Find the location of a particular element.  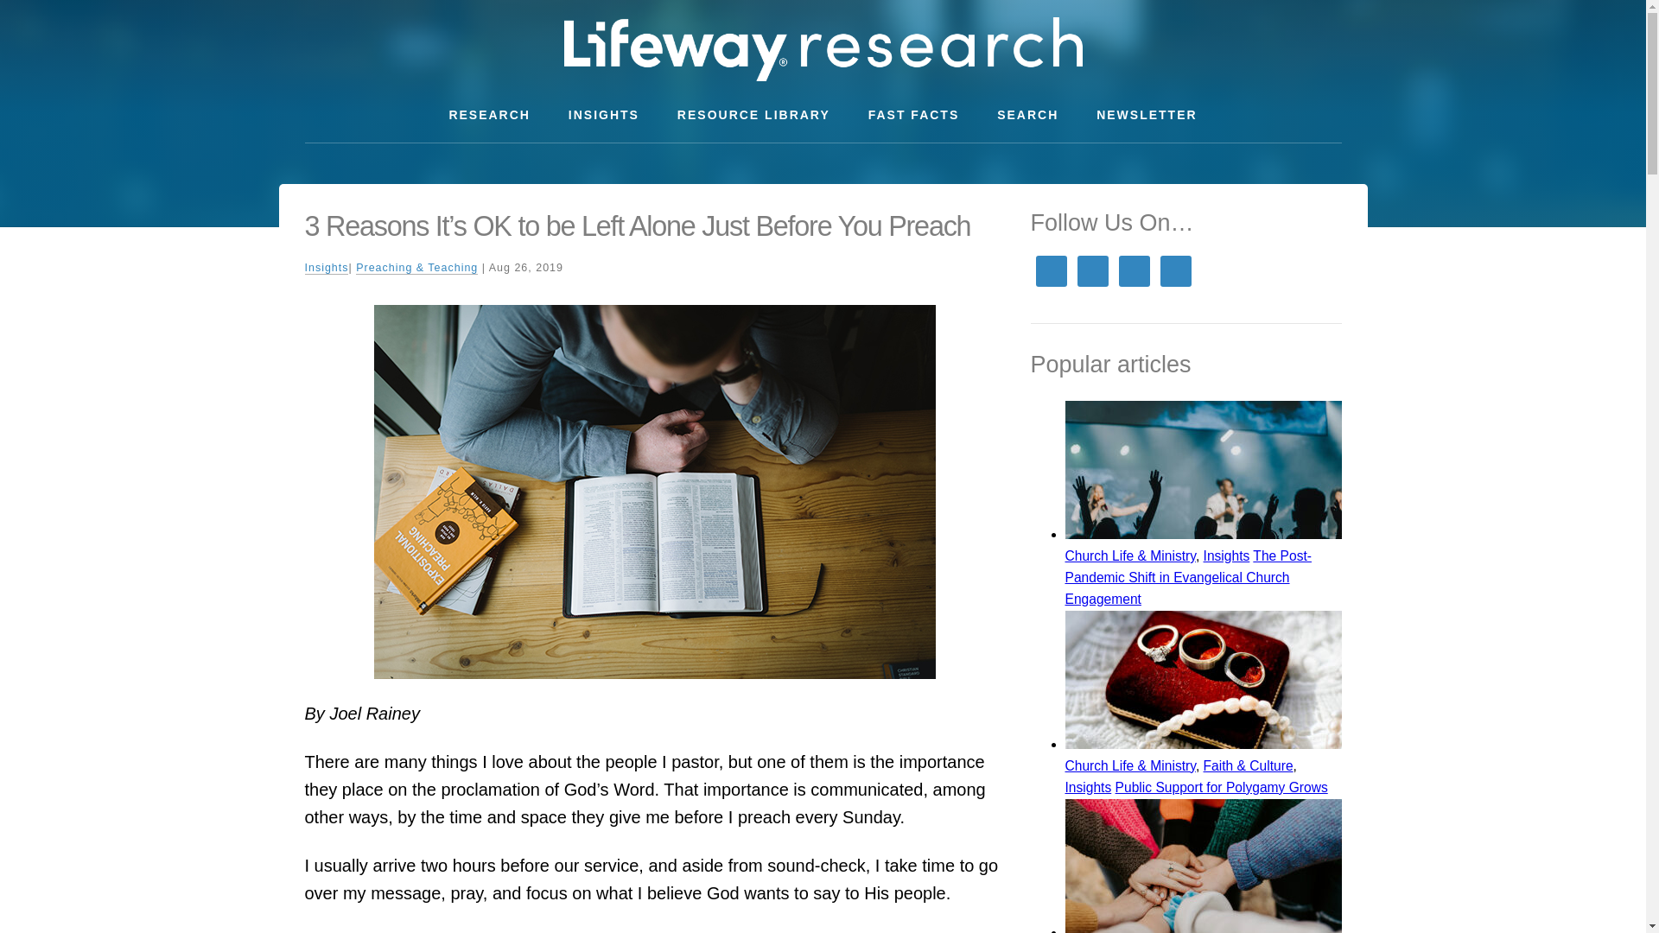

FAST FACTS is located at coordinates (913, 115).